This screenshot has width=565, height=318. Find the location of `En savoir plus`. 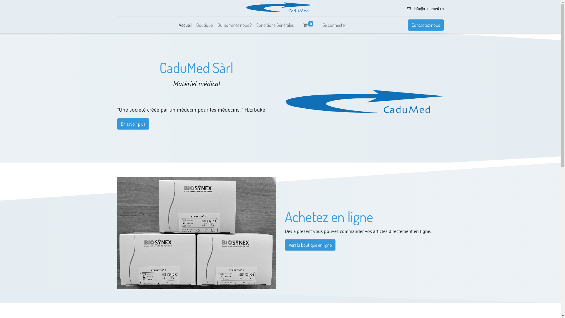

En savoir plus is located at coordinates (133, 124).